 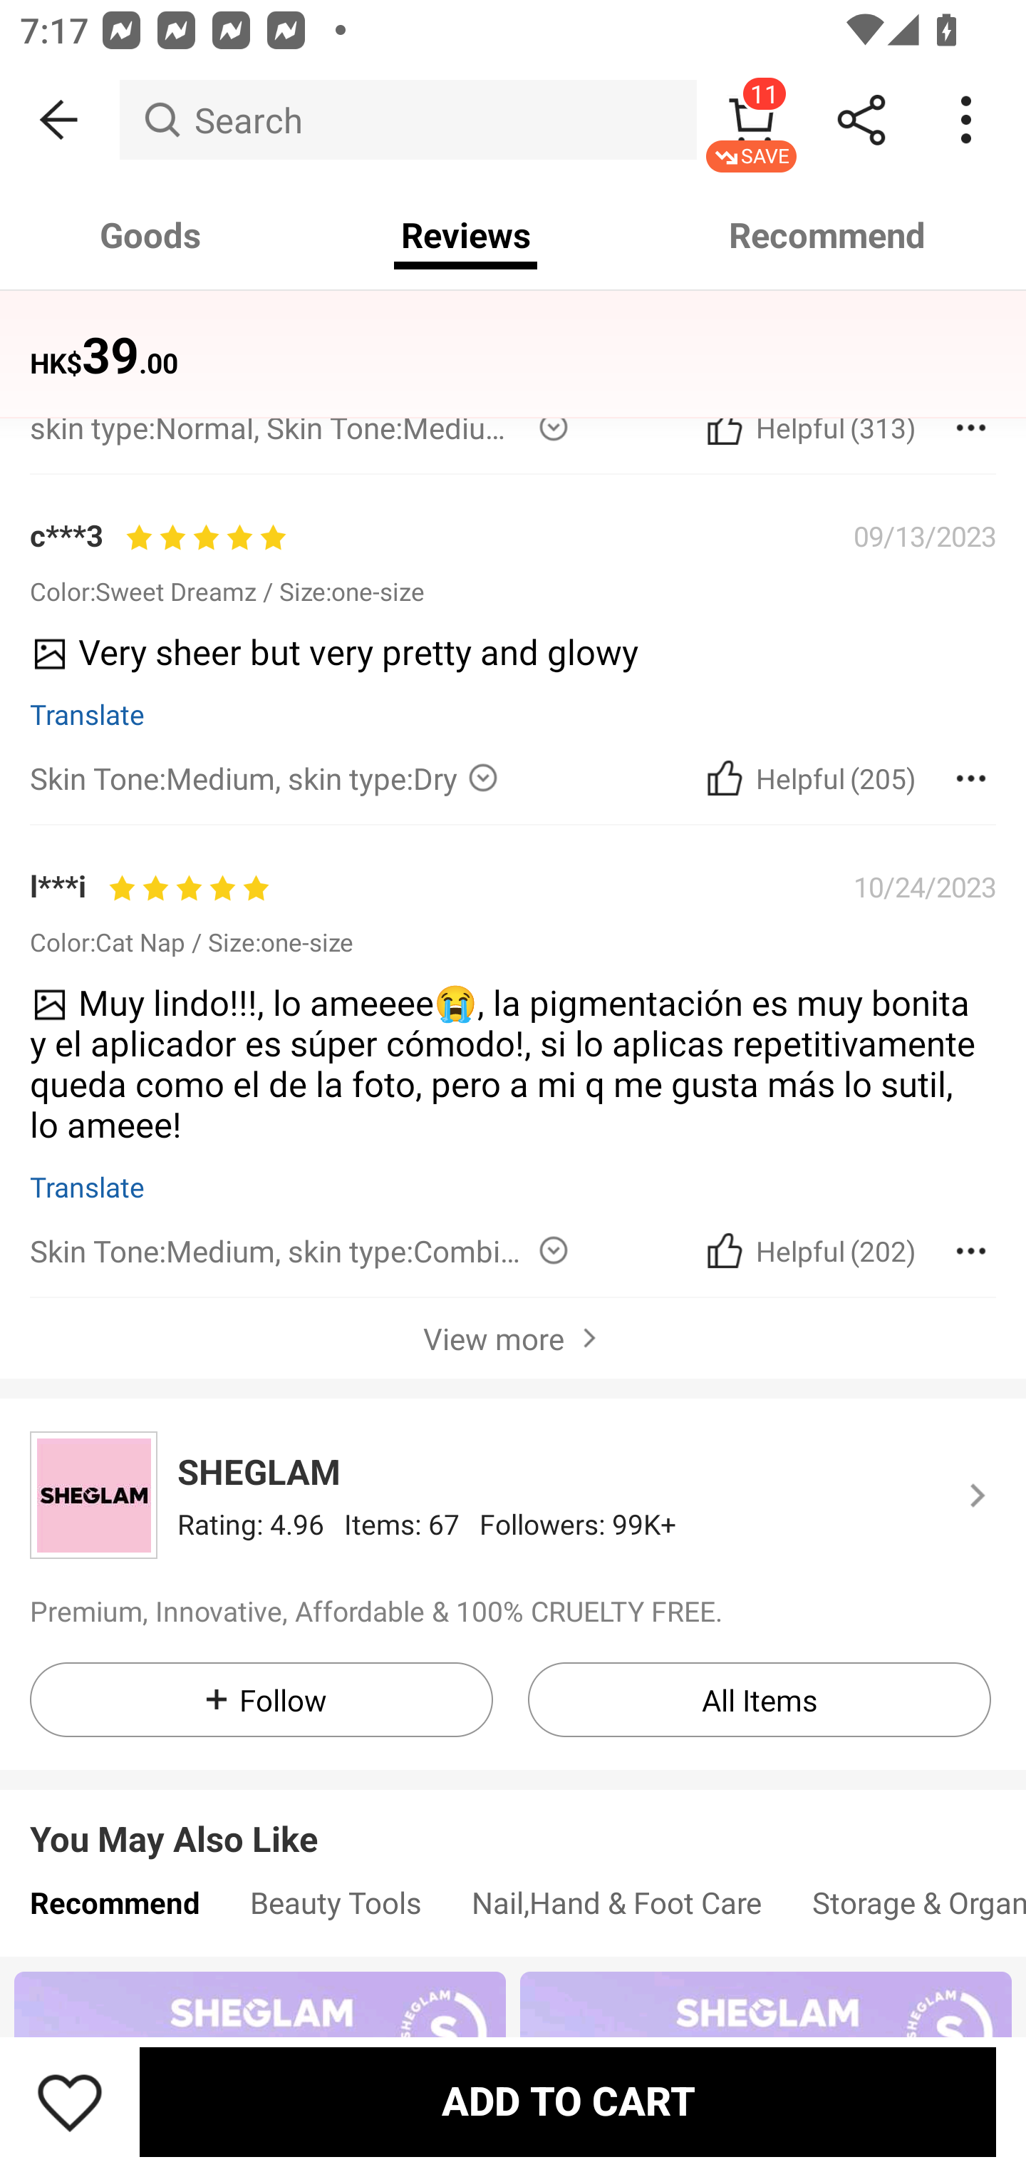 What do you see at coordinates (751, 120) in the screenshot?
I see `11 SAVE` at bounding box center [751, 120].